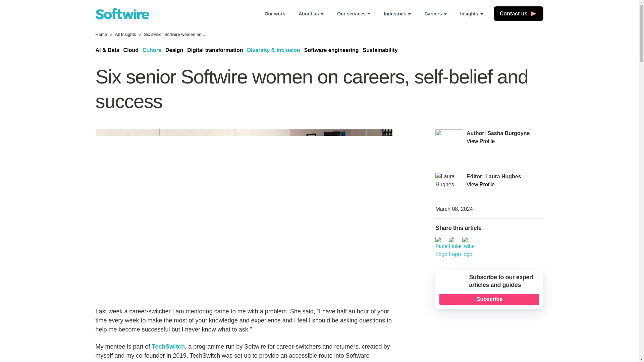  I want to click on Our services, so click(354, 13).